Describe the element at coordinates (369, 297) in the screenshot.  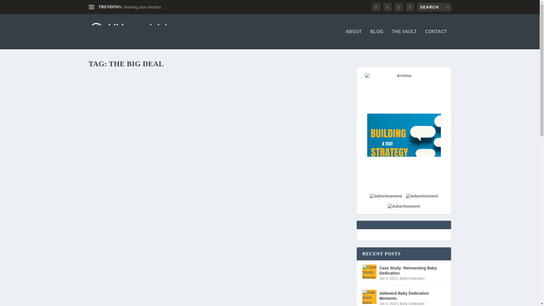
I see `Awkward Baby Dedication Moments` at that location.